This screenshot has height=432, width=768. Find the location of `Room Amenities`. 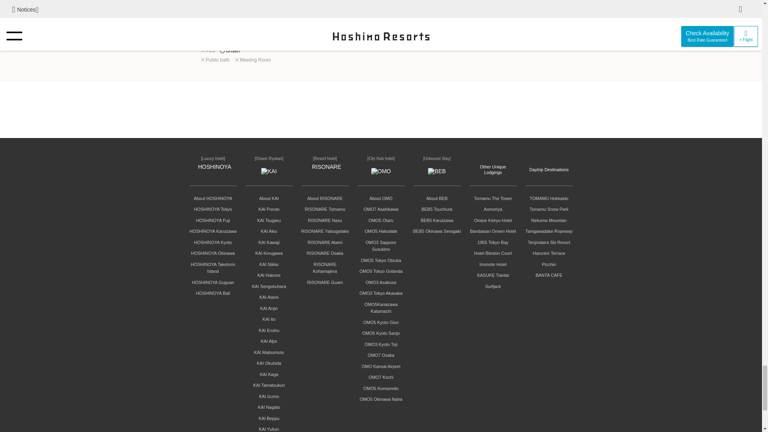

Room Amenities is located at coordinates (322, 48).